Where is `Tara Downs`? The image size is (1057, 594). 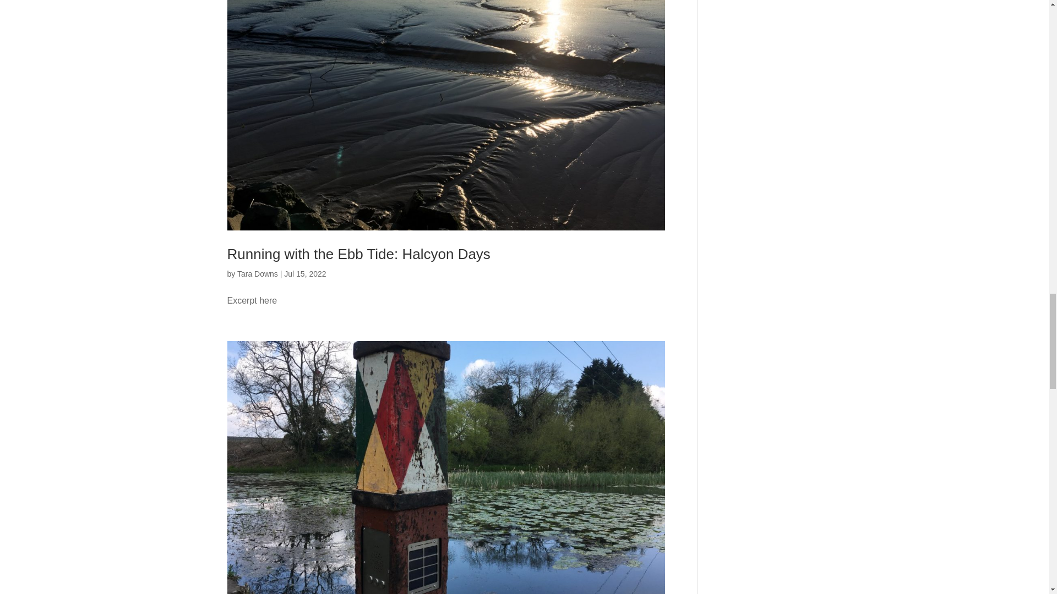 Tara Downs is located at coordinates (257, 274).